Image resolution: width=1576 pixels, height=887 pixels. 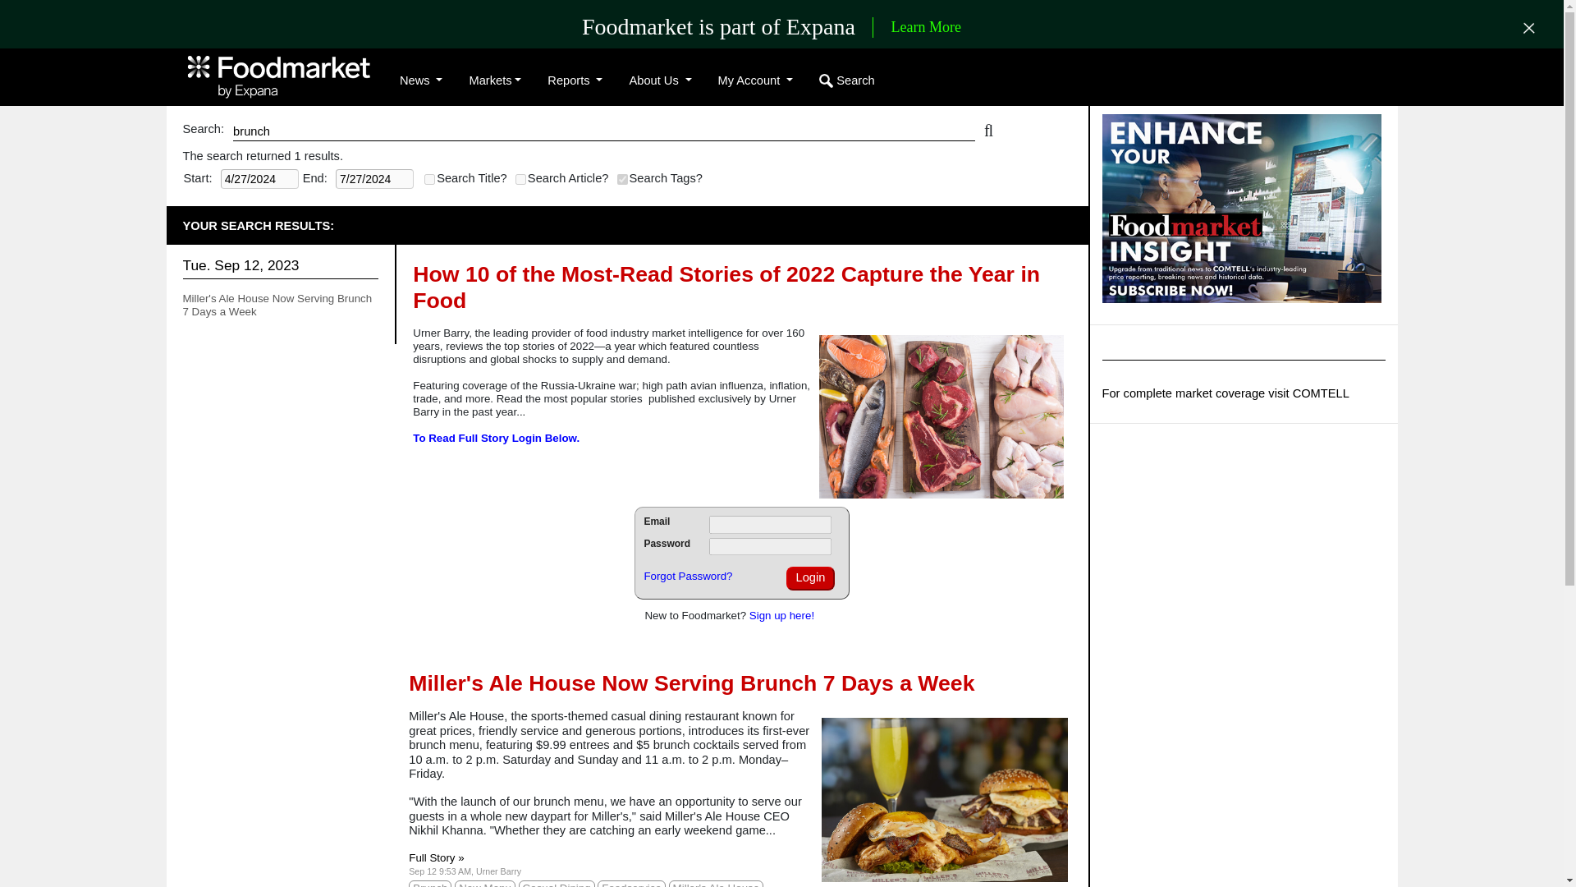 What do you see at coordinates (688, 576) in the screenshot?
I see `Forgot Password?` at bounding box center [688, 576].